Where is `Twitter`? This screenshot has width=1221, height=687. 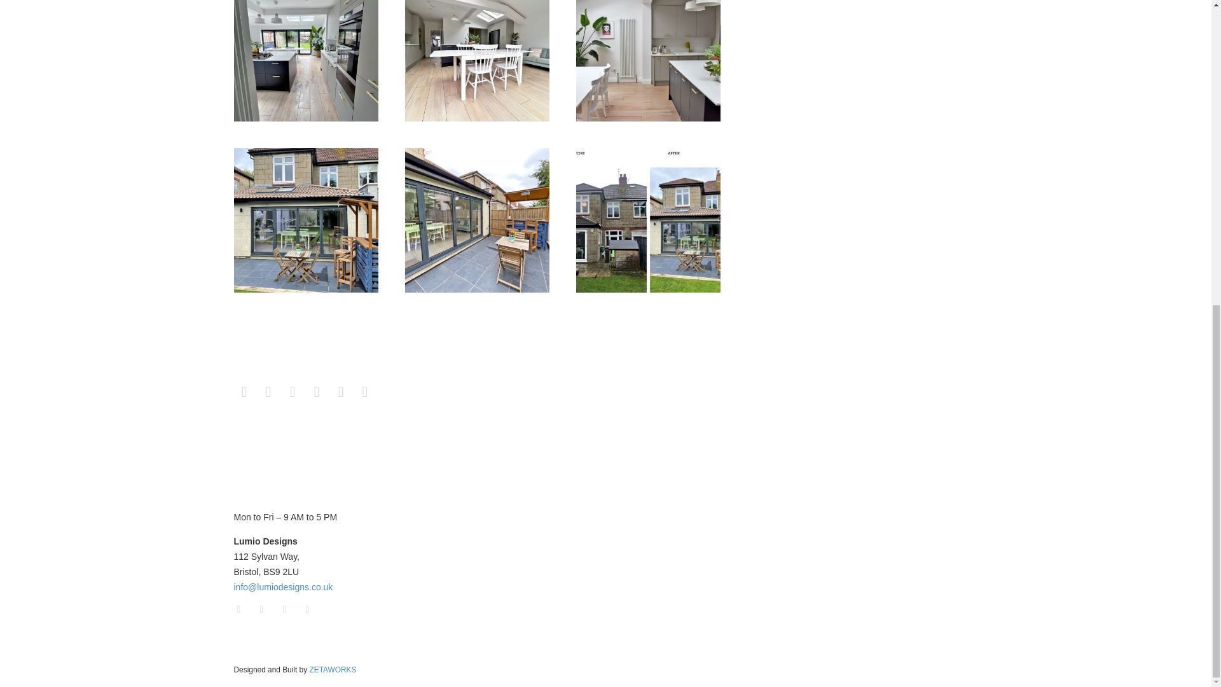
Twitter is located at coordinates (268, 391).